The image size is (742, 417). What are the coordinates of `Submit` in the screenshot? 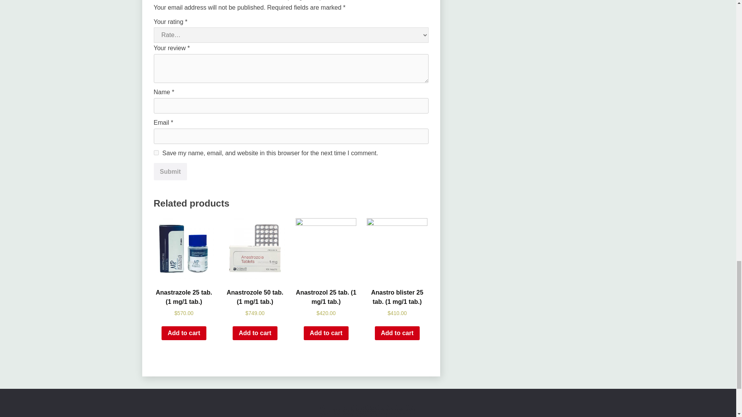 It's located at (170, 171).